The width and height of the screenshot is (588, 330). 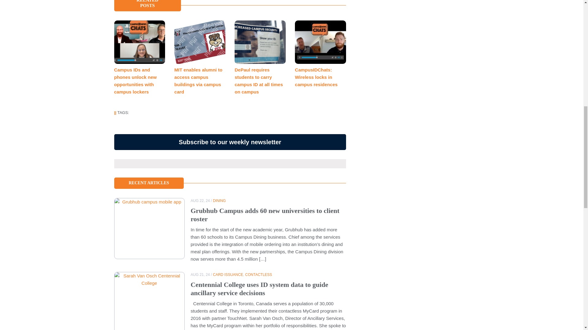 I want to click on Grubhub Campus adds 60 new universities to client roster, so click(x=265, y=215).